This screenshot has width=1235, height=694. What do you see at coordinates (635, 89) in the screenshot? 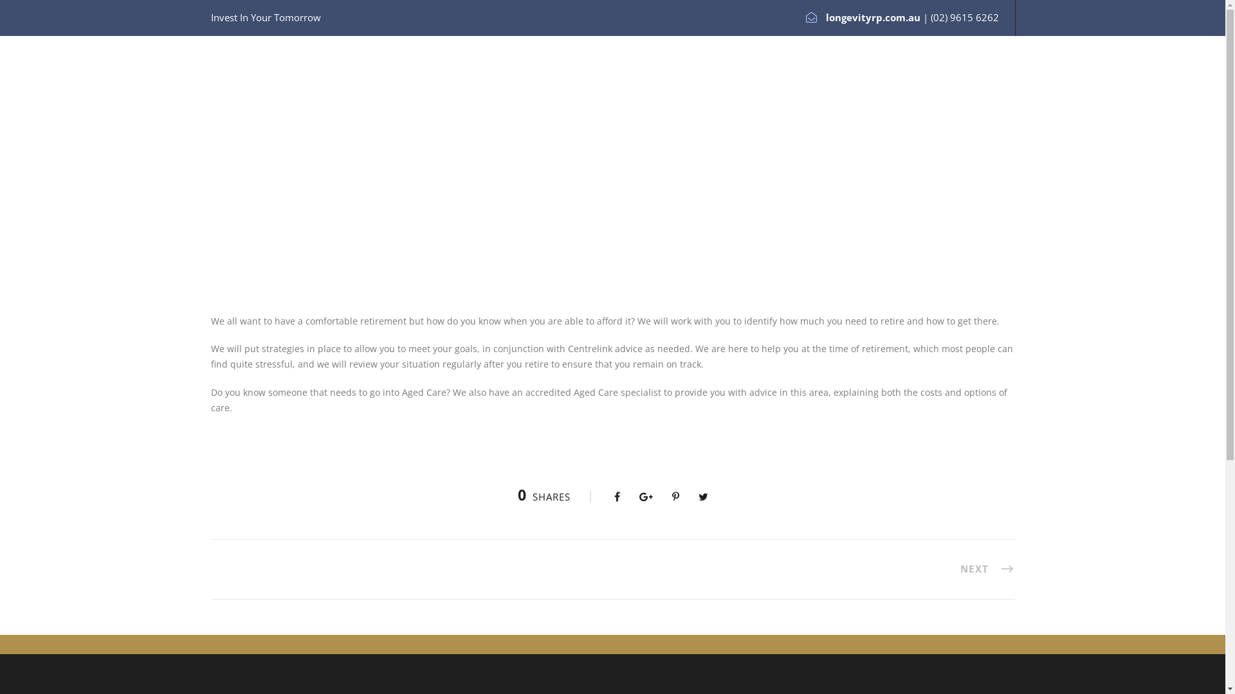
I see `Our Process +` at bounding box center [635, 89].